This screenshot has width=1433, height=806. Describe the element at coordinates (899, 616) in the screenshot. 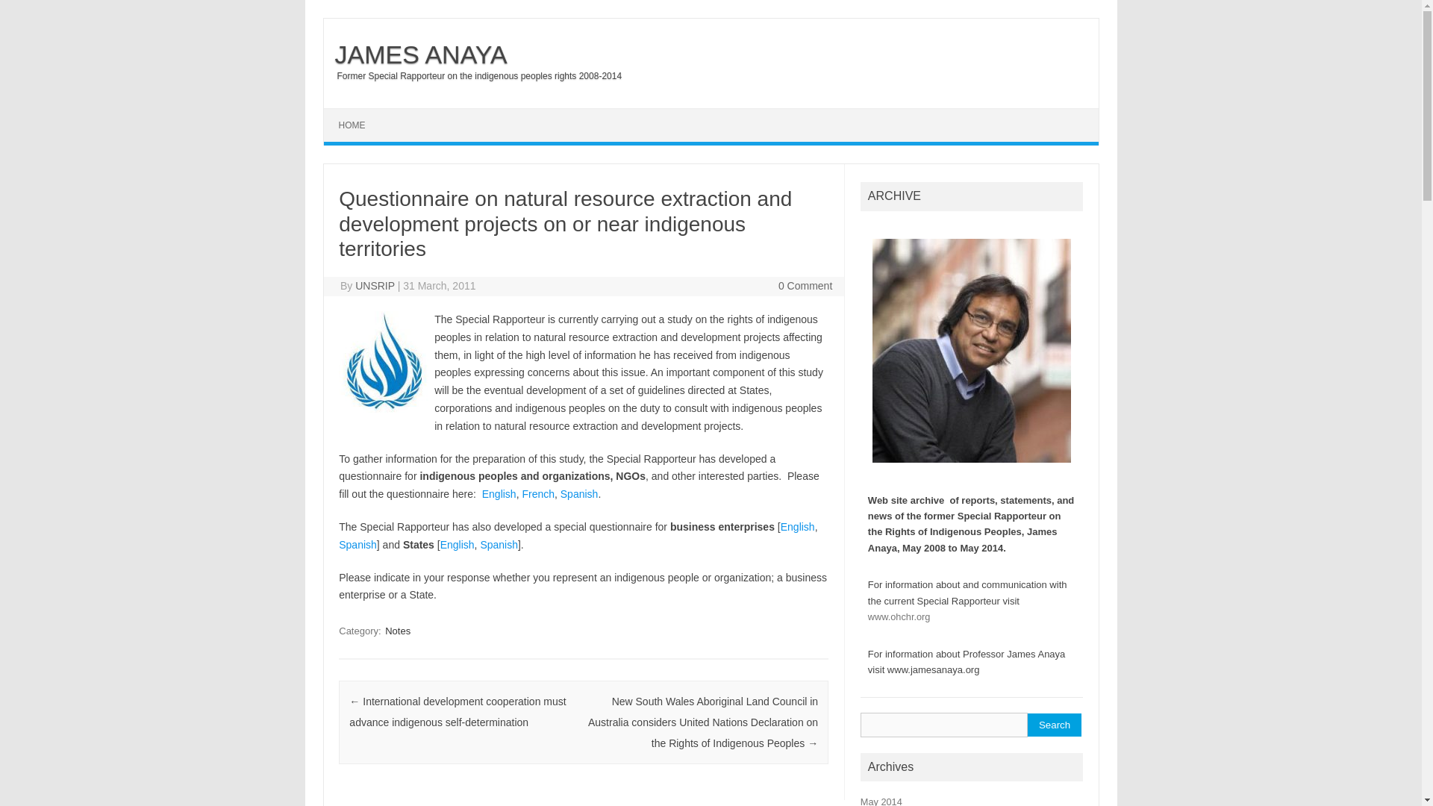

I see `www.ohchr.org` at that location.